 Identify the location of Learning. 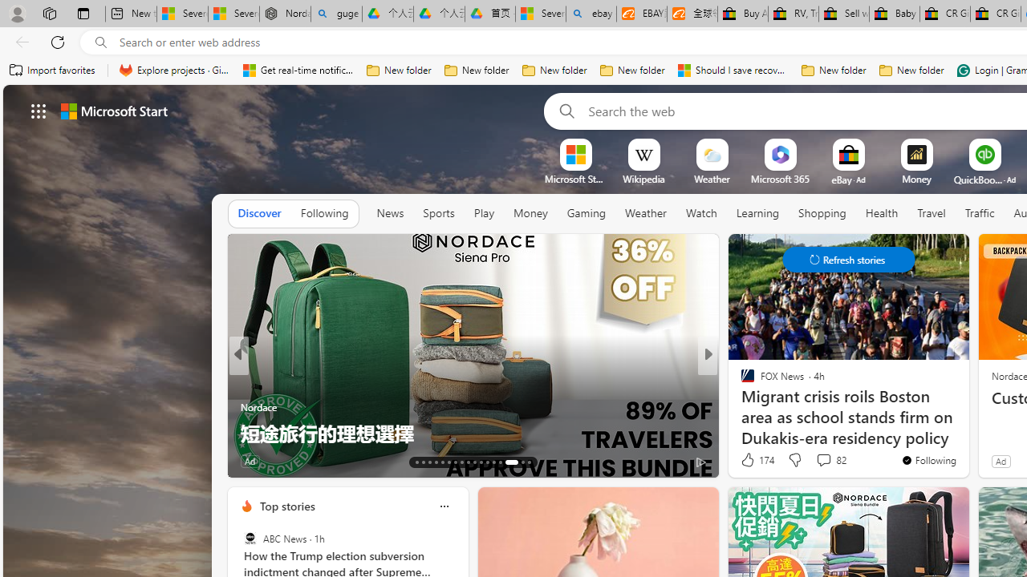
(757, 213).